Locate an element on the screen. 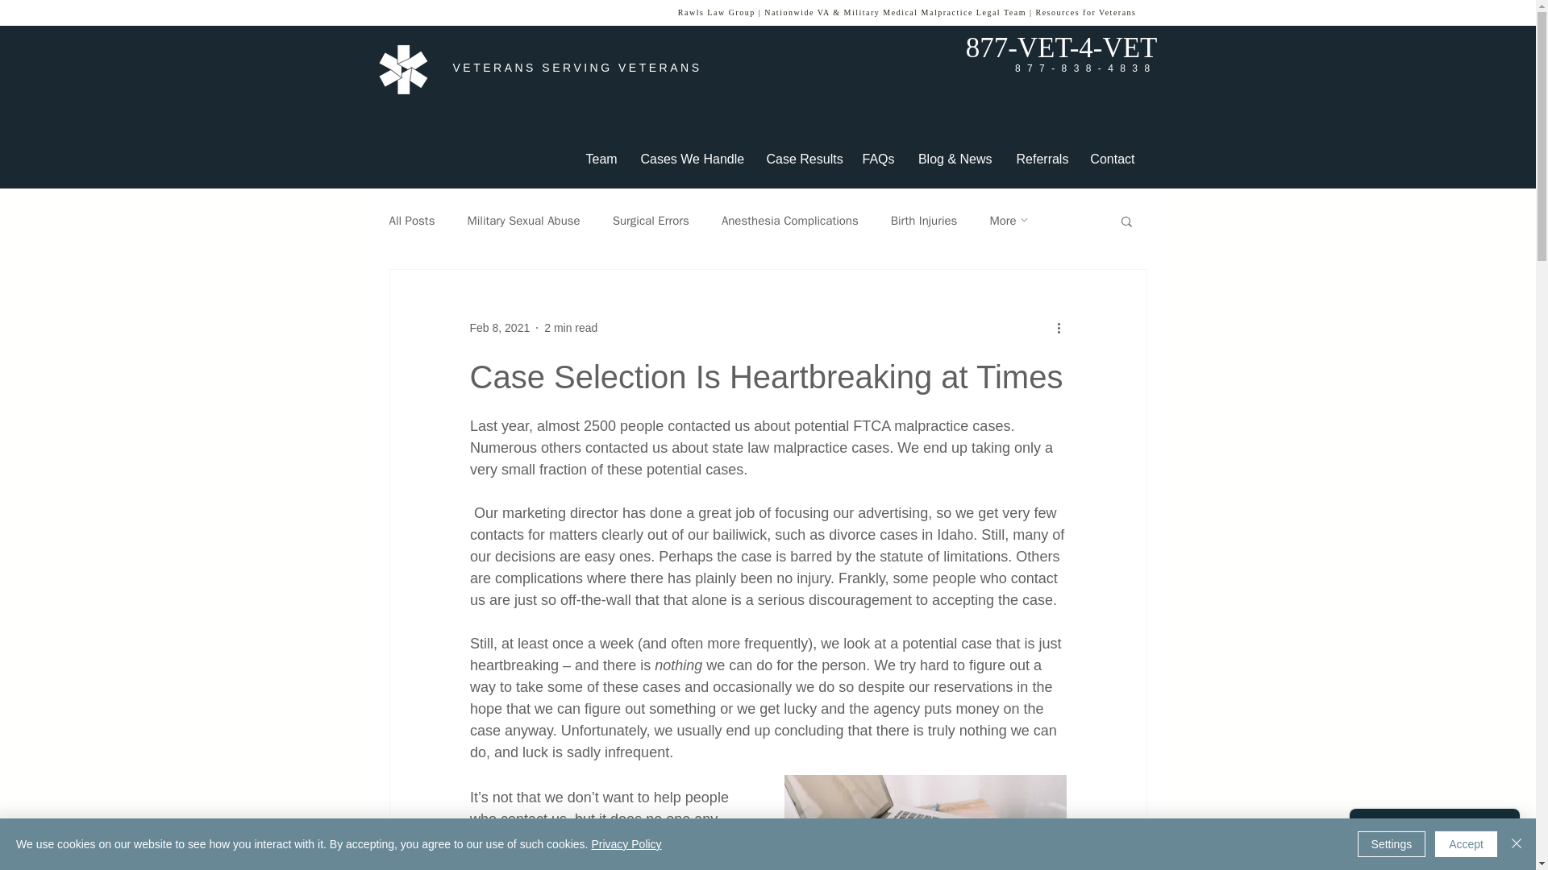 This screenshot has height=870, width=1548. Surgical Errors is located at coordinates (651, 219).